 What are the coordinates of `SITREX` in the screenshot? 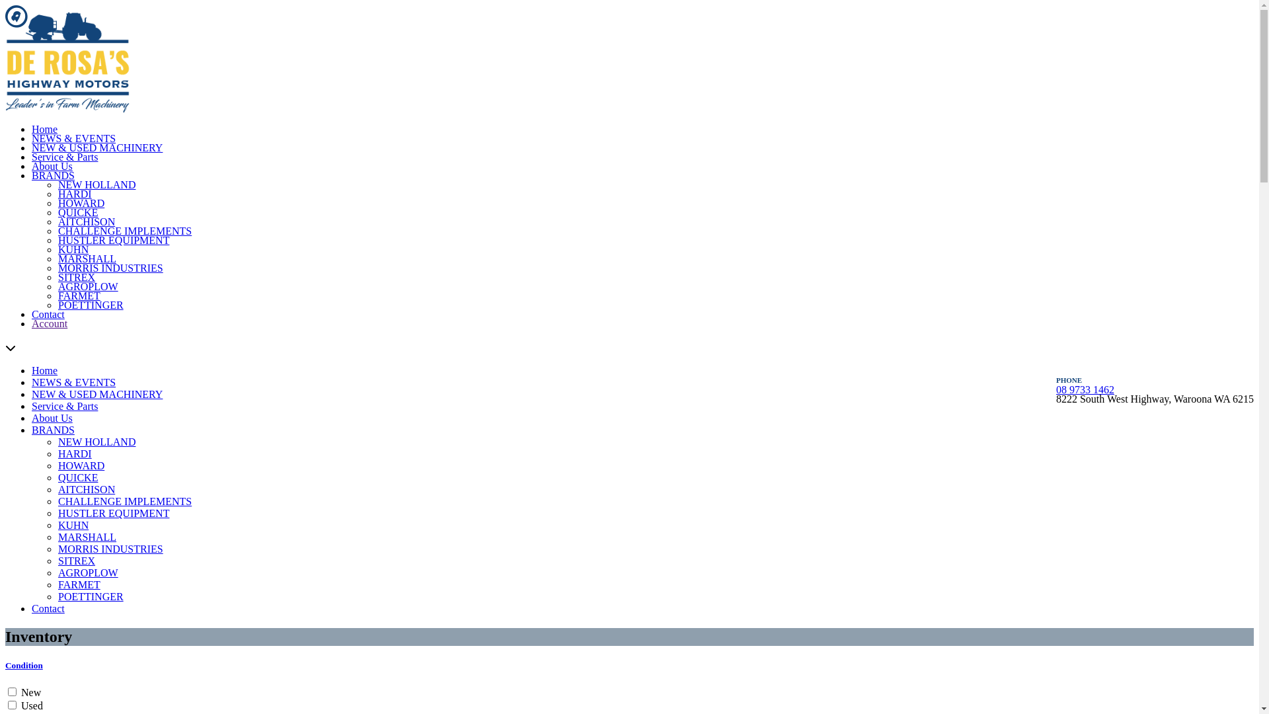 It's located at (77, 278).